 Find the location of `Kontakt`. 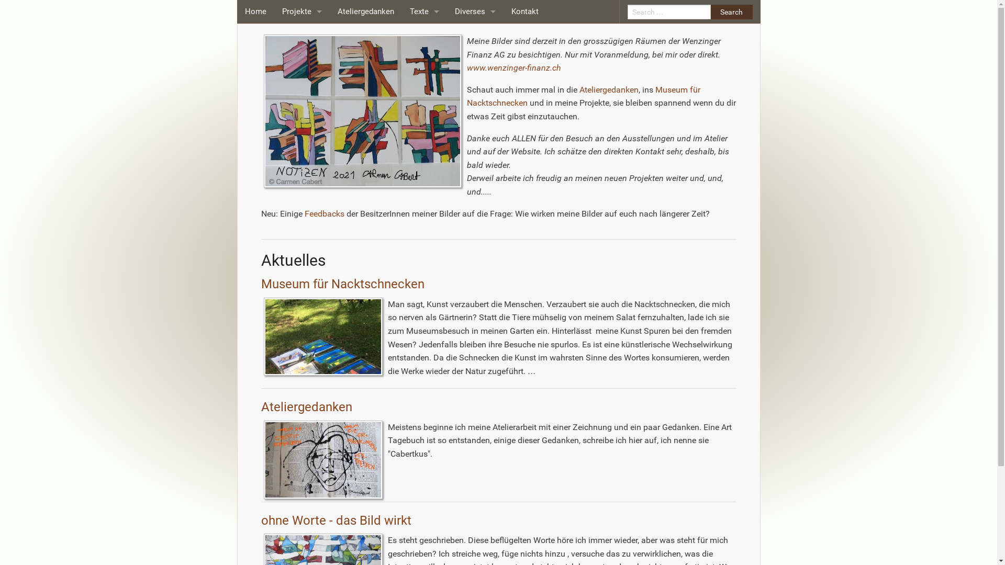

Kontakt is located at coordinates (525, 12).